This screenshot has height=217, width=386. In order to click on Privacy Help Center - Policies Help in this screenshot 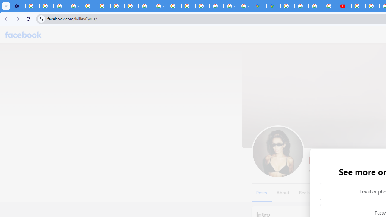, I will do `click(89, 6)`.